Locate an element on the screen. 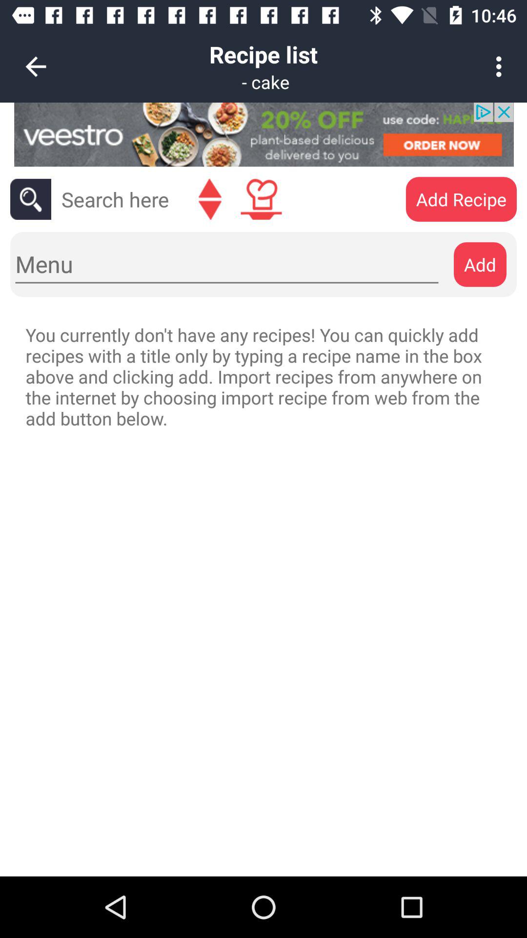 This screenshot has height=938, width=527. scroll up down is located at coordinates (210, 199).